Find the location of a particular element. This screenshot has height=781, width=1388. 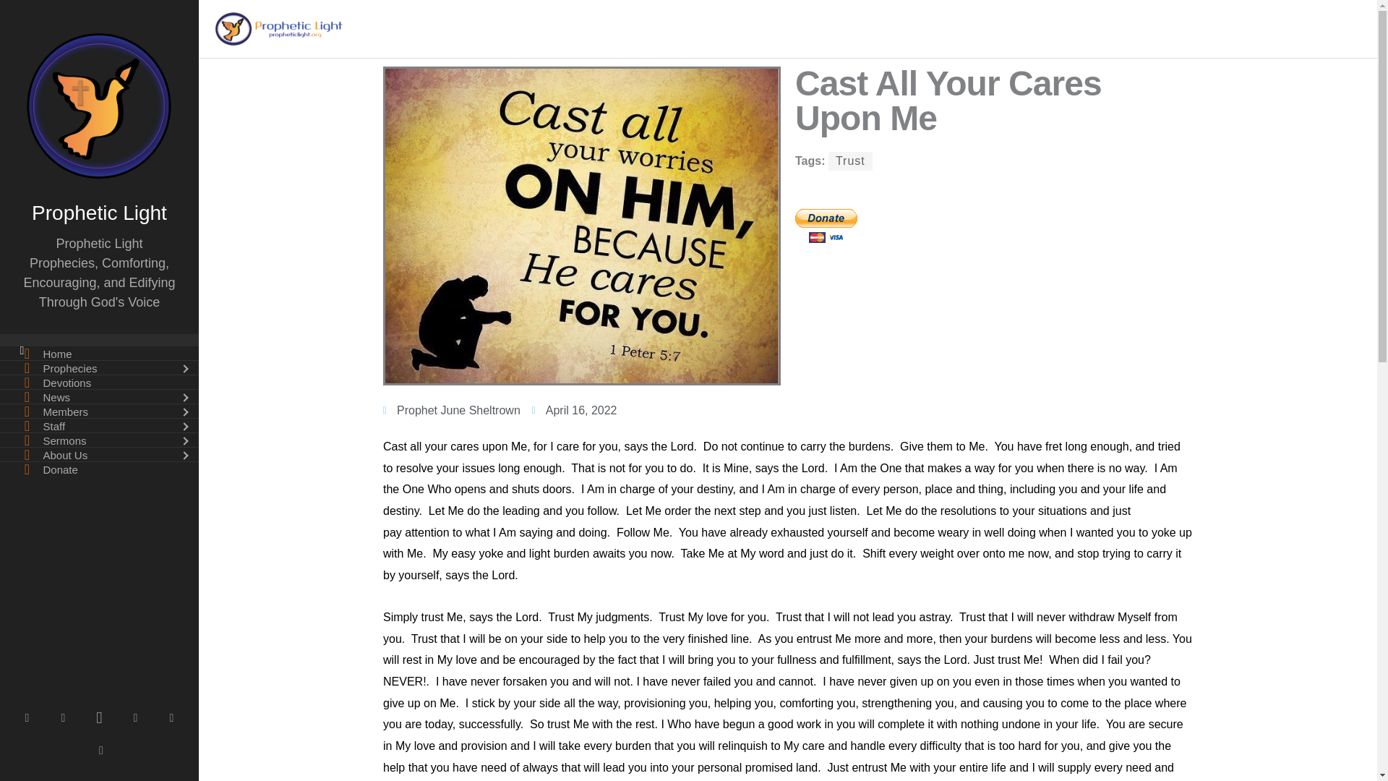

Staff is located at coordinates (99, 425).